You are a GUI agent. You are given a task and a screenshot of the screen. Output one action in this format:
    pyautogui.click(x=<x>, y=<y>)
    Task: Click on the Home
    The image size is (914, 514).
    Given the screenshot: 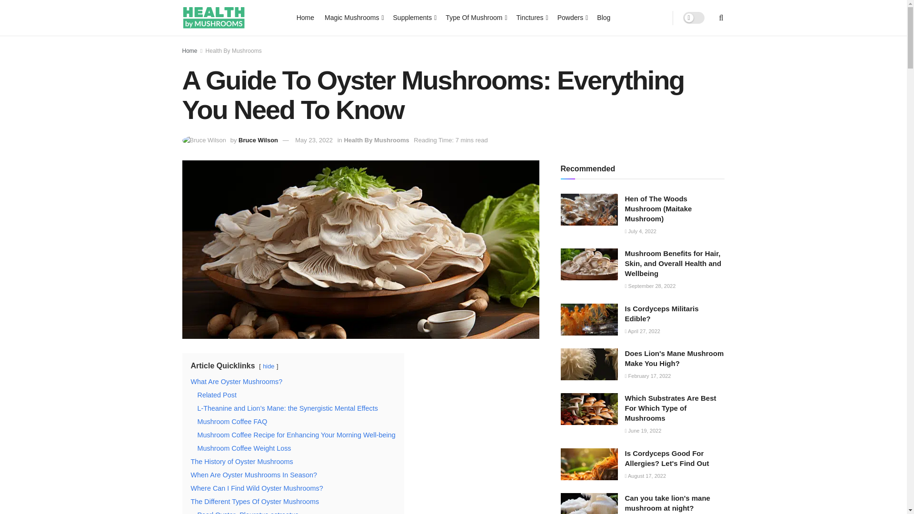 What is the action you would take?
    pyautogui.click(x=305, y=17)
    